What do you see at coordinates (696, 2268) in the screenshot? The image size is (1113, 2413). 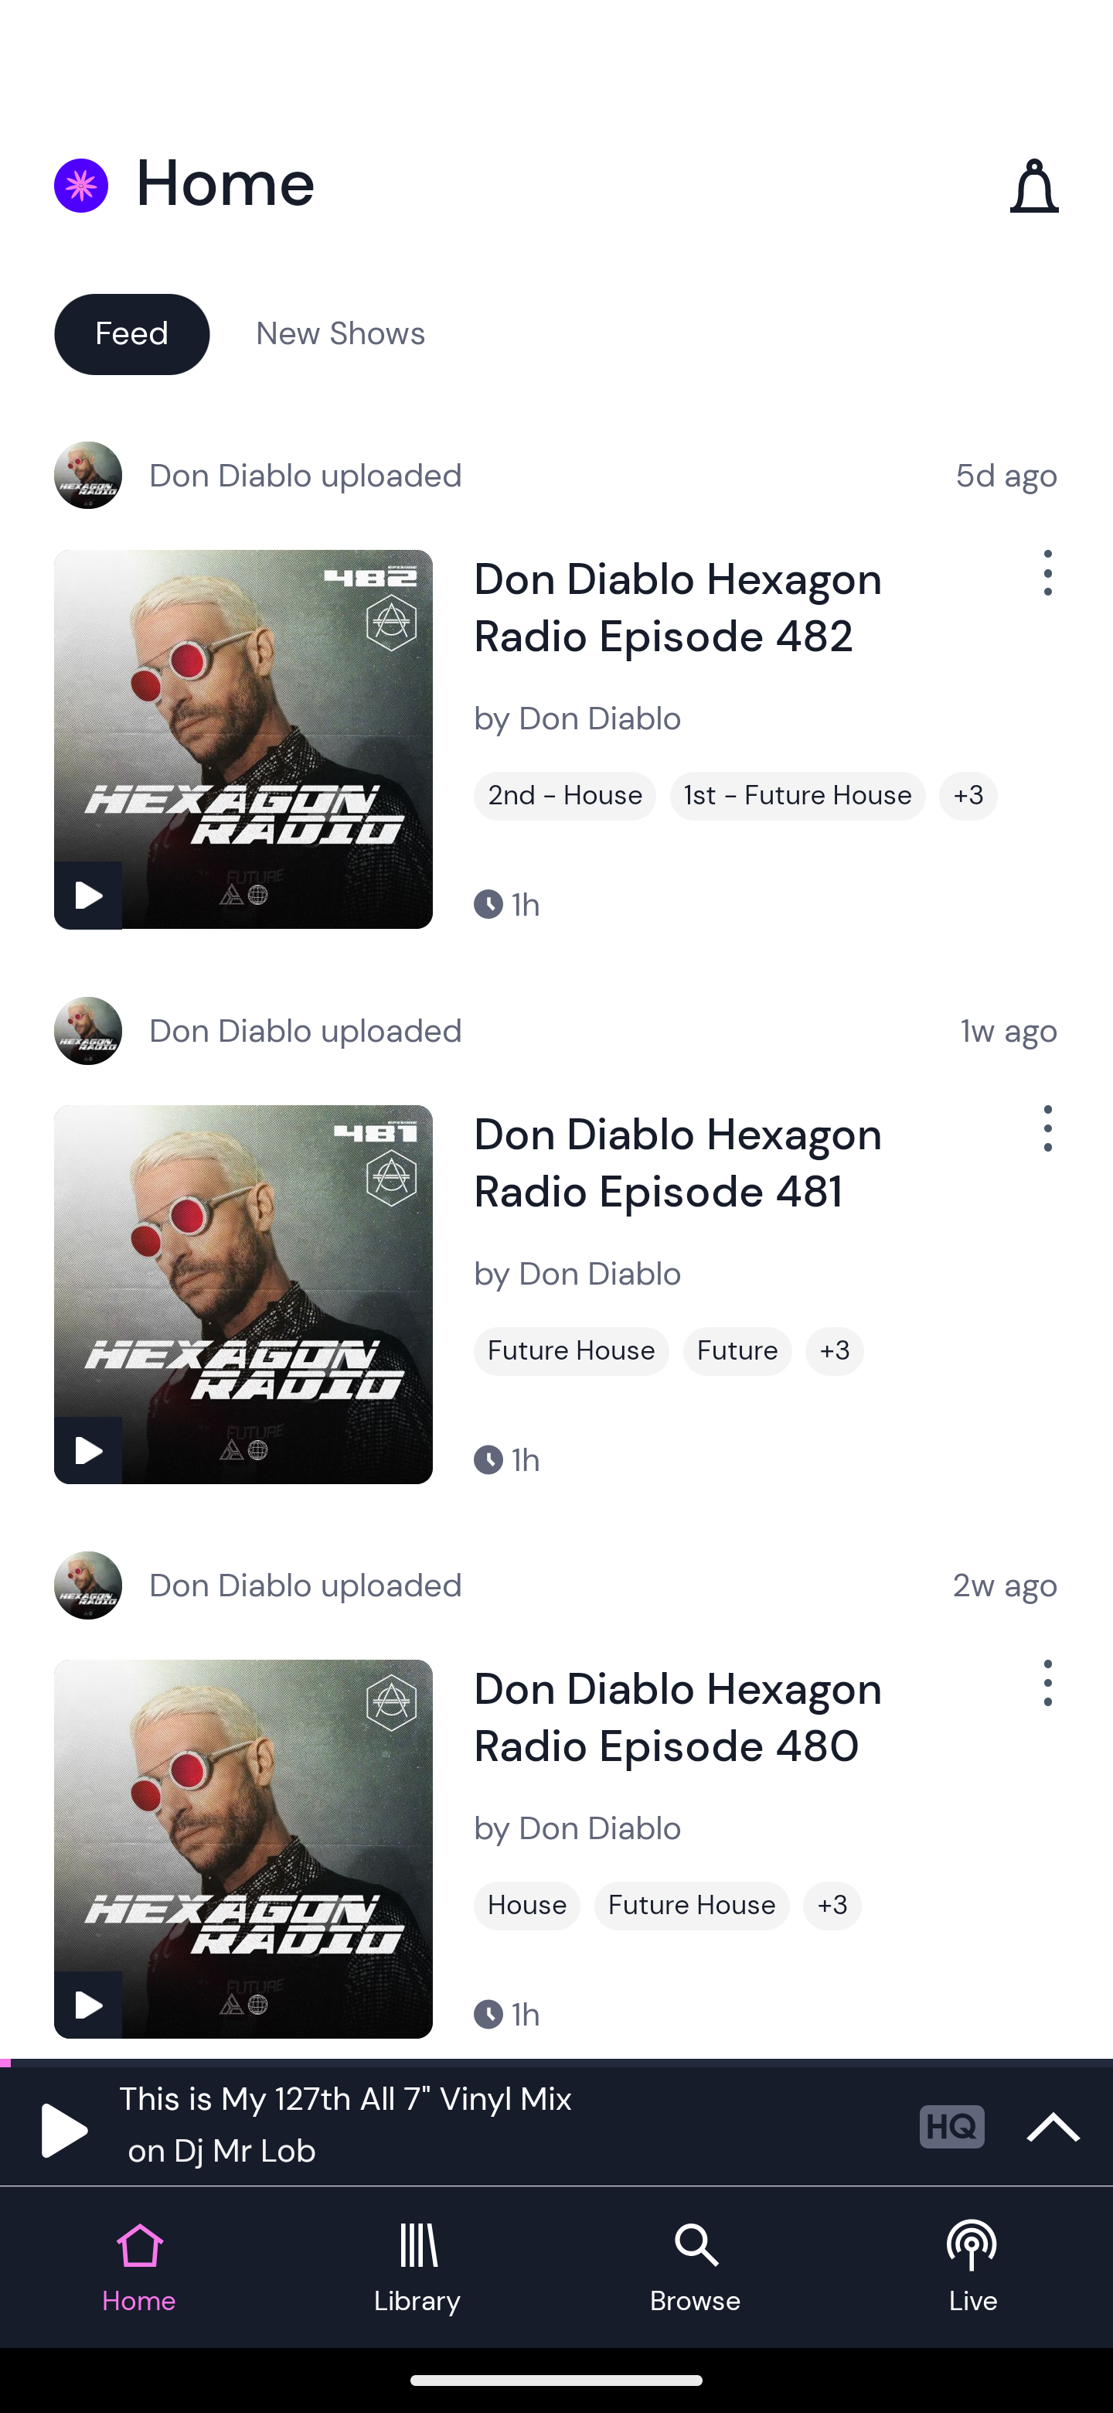 I see `Browse tab Browse` at bounding box center [696, 2268].